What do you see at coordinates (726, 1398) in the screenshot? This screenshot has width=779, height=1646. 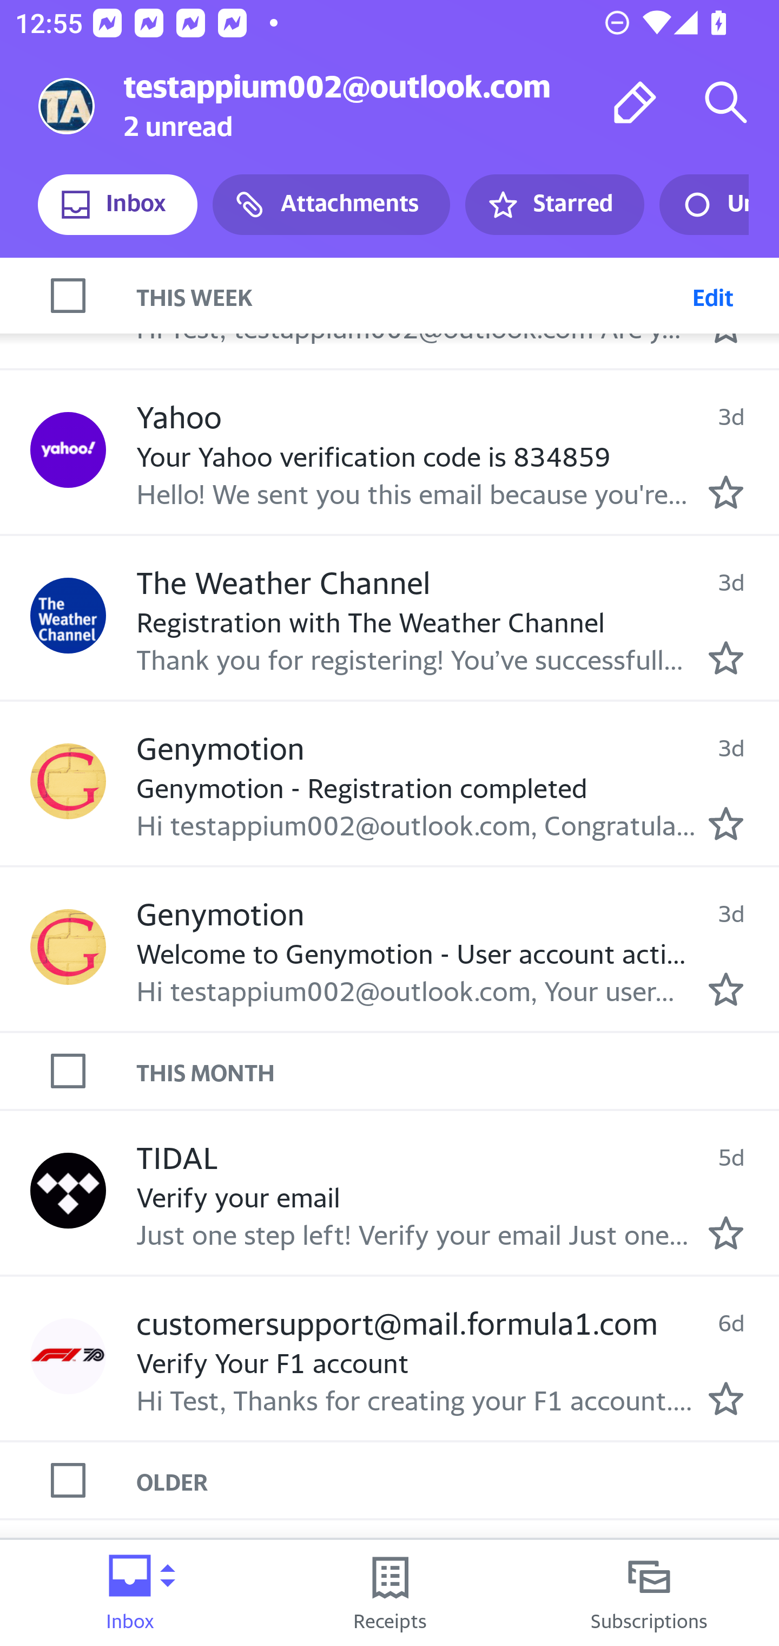 I see `Mark as starred.` at bounding box center [726, 1398].